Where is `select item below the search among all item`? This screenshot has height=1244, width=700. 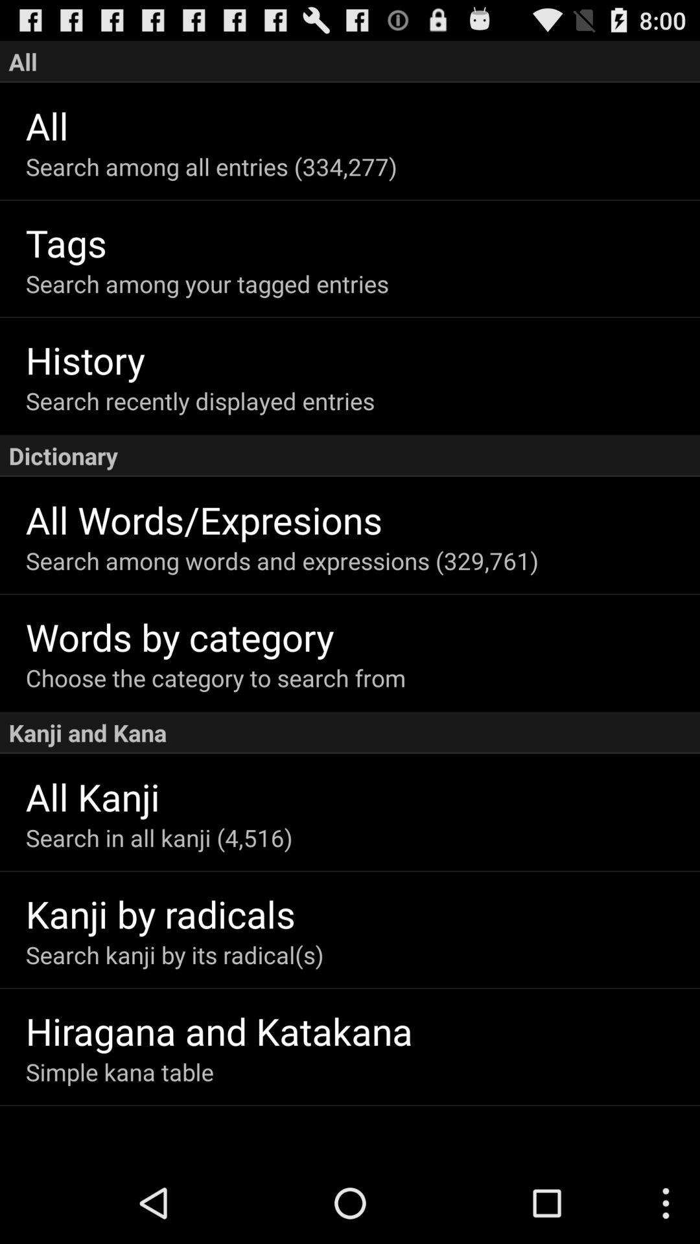 select item below the search among all item is located at coordinates (363, 242).